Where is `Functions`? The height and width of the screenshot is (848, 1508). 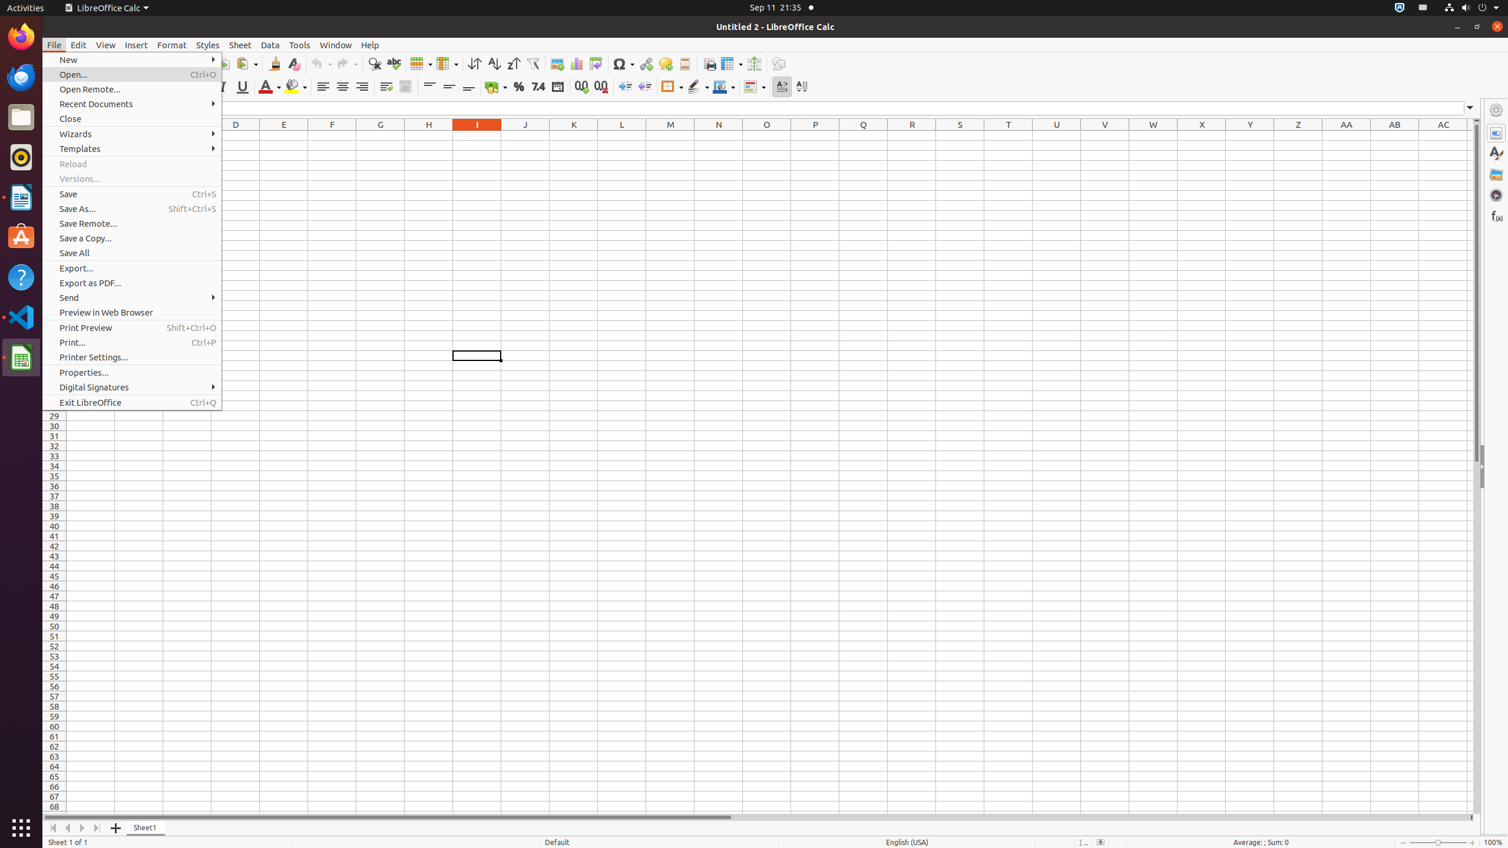 Functions is located at coordinates (1496, 216).